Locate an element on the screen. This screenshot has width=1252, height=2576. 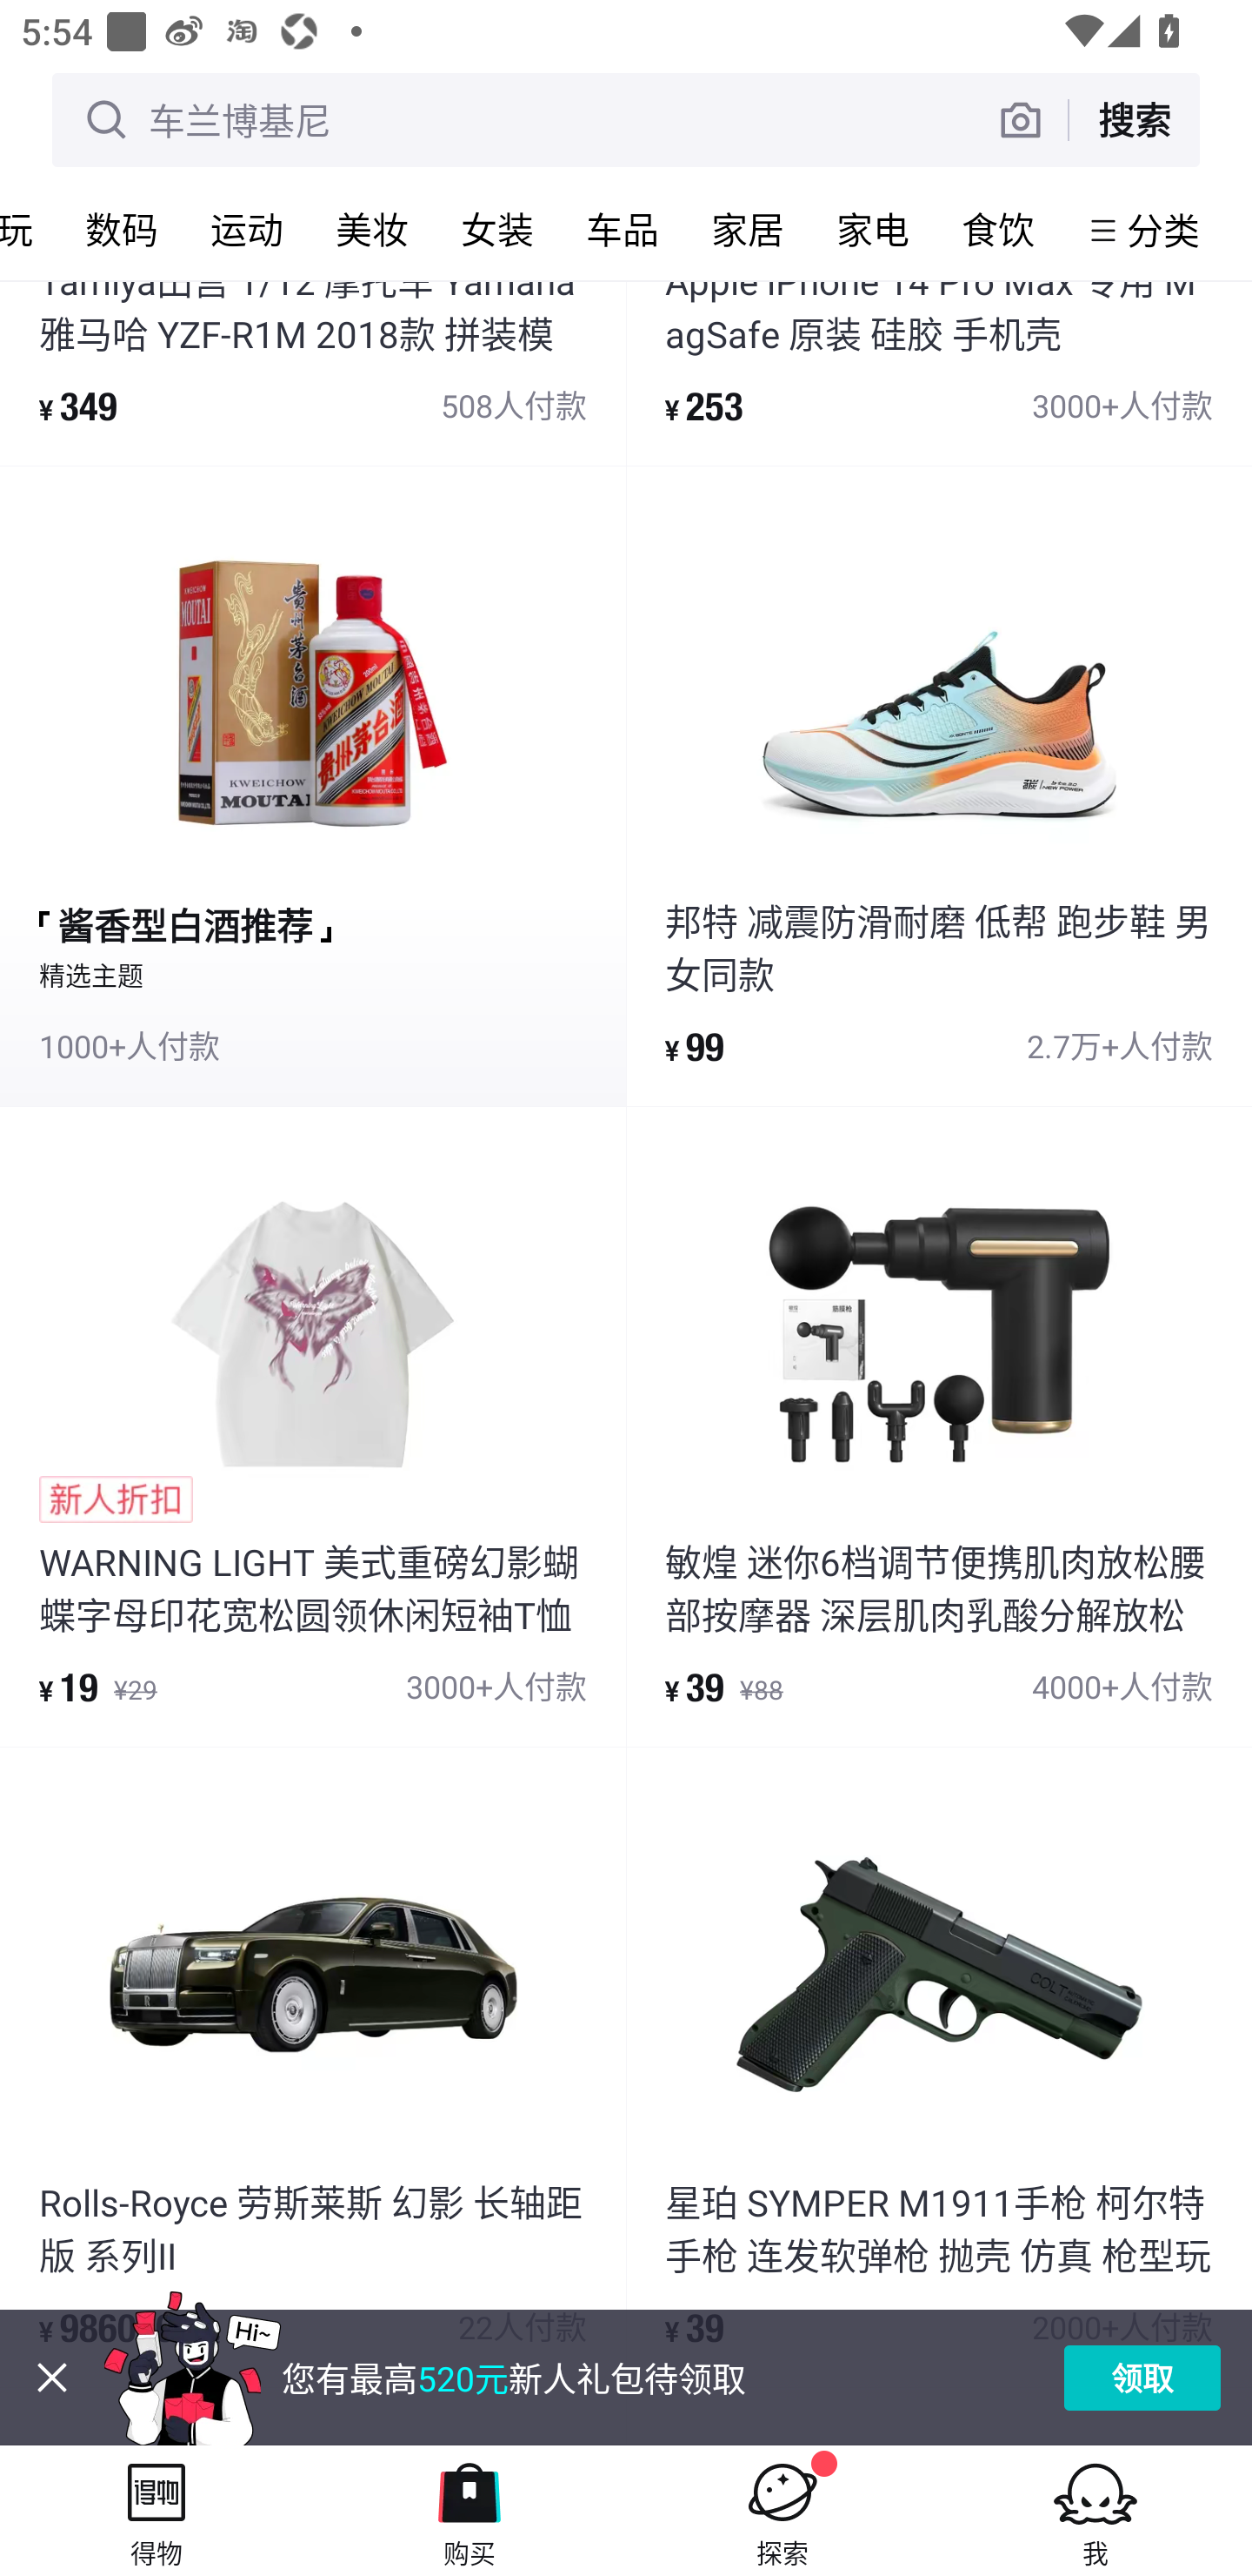
家电 is located at coordinates (872, 229).